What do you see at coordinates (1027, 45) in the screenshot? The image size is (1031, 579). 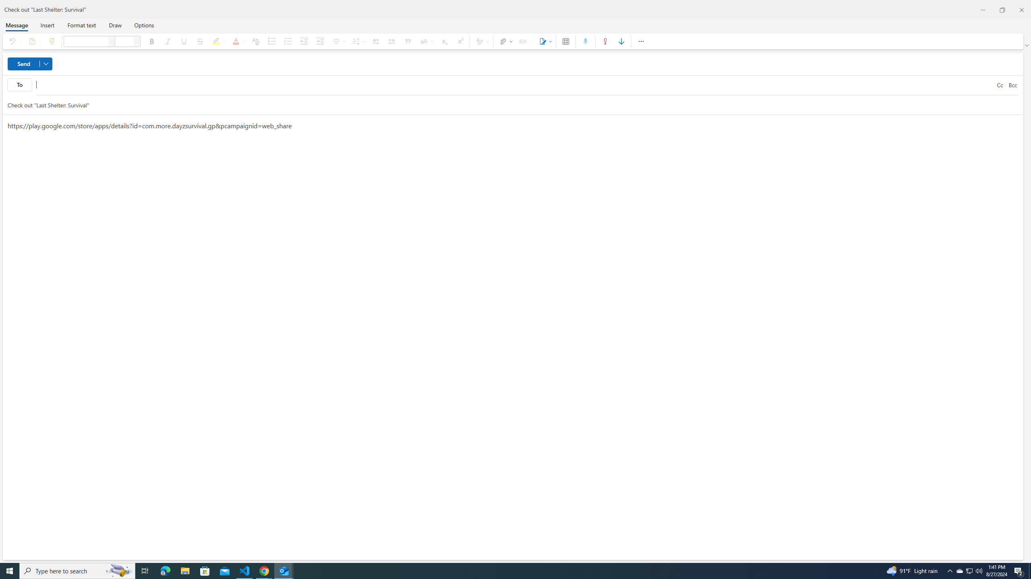 I see `Ribbon display options` at bounding box center [1027, 45].